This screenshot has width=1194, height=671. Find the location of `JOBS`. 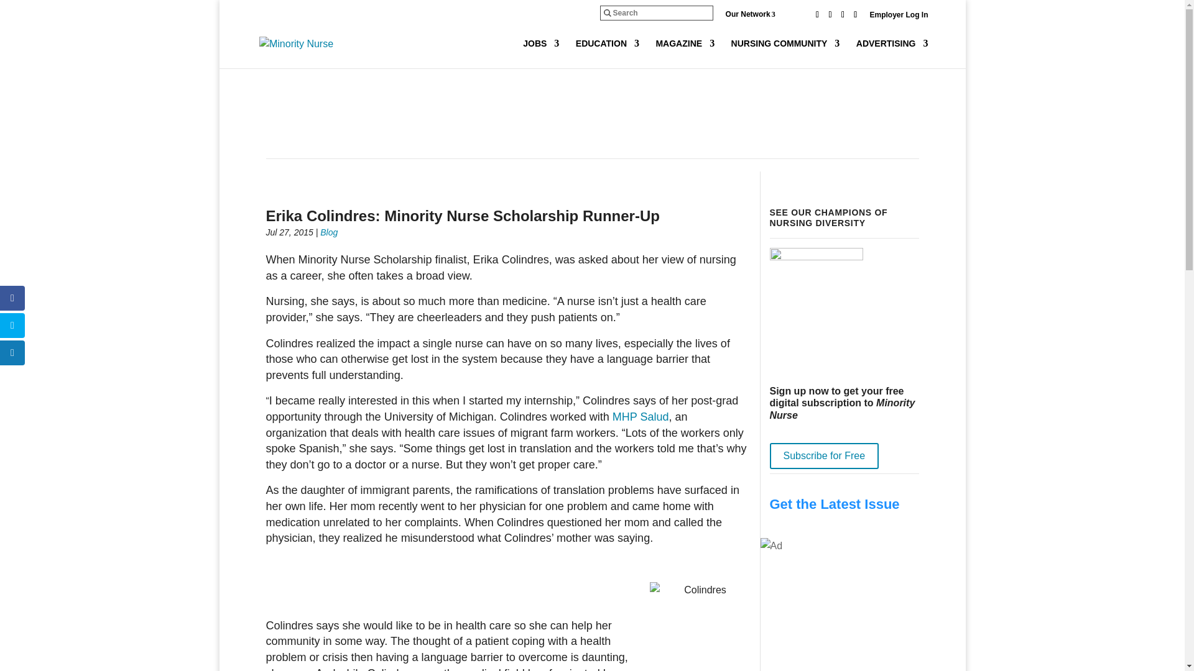

JOBS is located at coordinates (540, 53).